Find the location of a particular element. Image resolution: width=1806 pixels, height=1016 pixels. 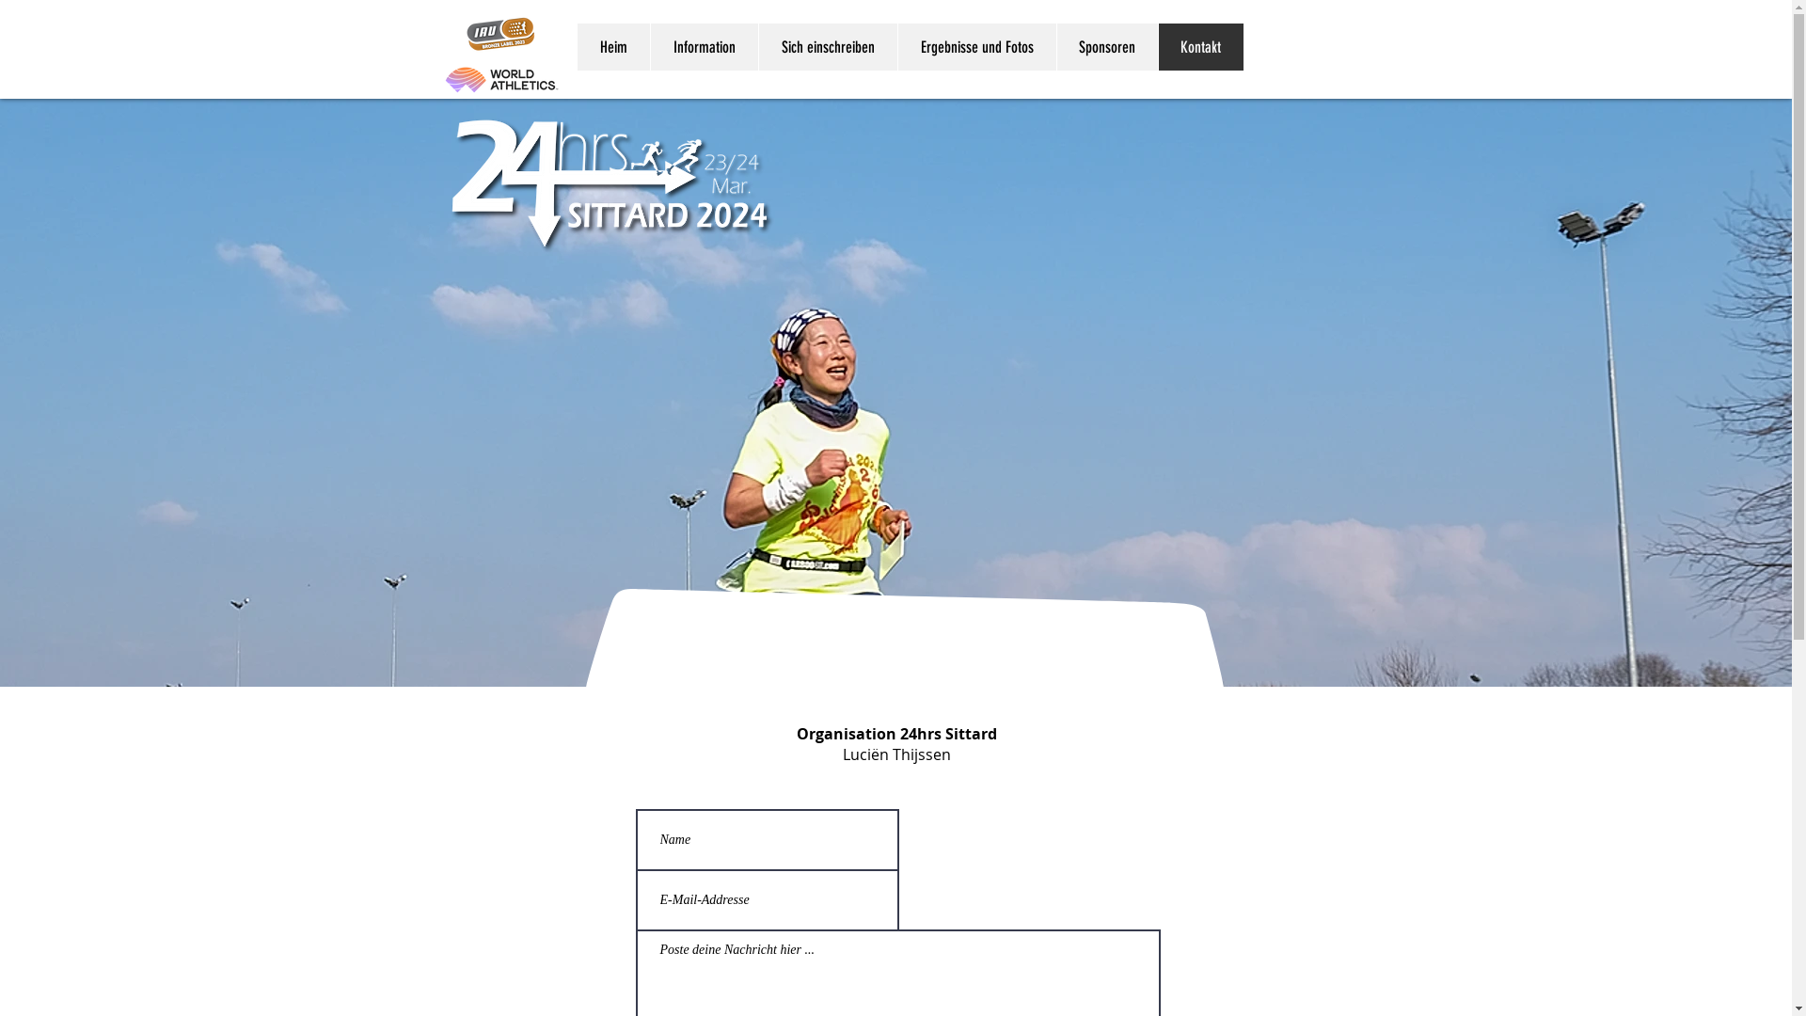

Sponsoren is located at coordinates (1106, 47).